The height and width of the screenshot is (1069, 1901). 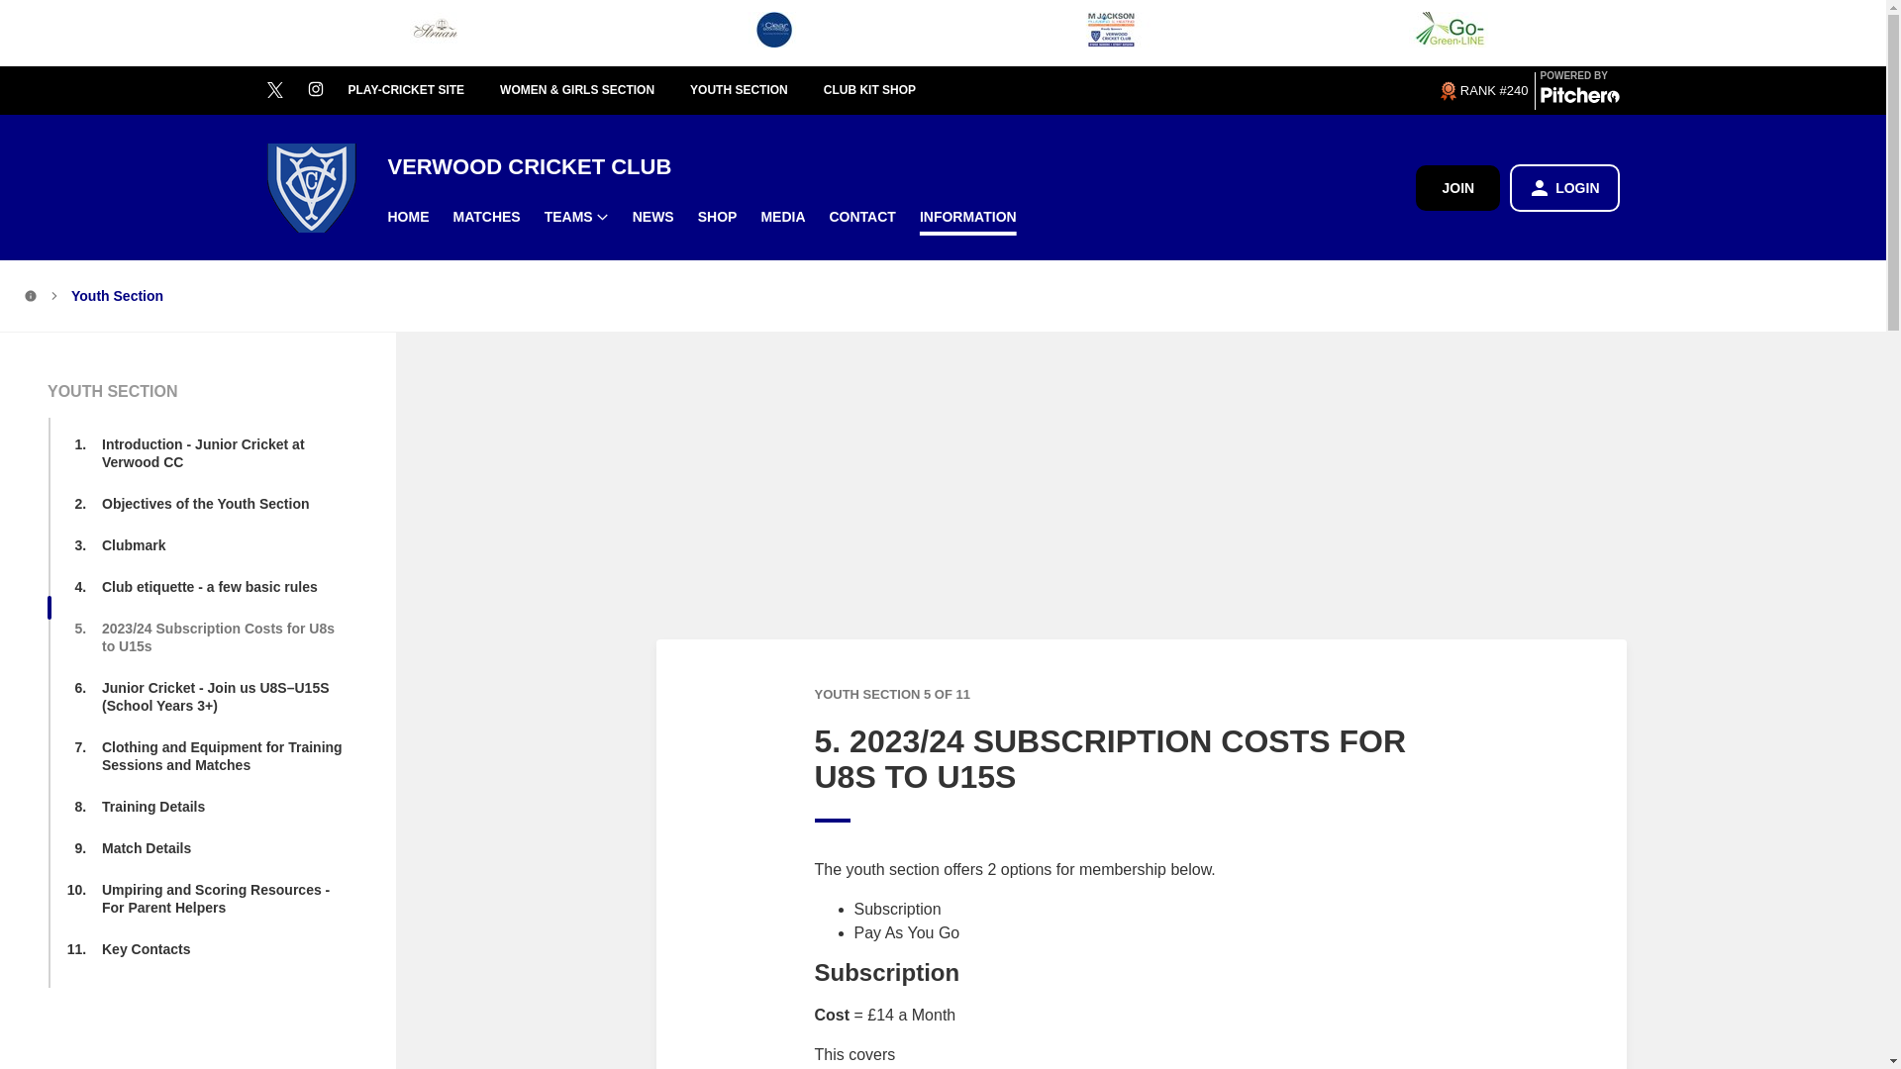 I want to click on NEWS, so click(x=653, y=216).